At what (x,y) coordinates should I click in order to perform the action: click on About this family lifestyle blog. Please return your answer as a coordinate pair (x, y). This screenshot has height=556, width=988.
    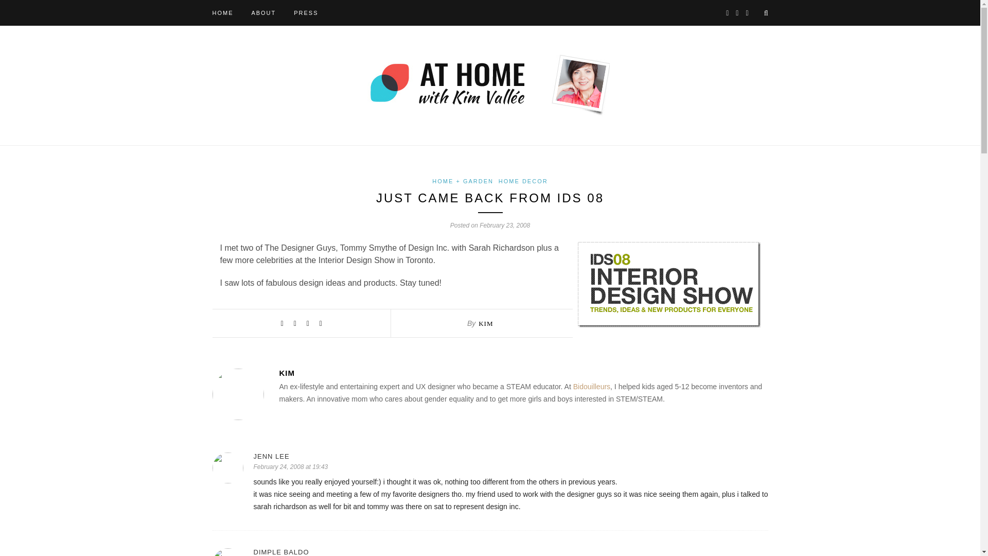
    Looking at the image, I should click on (263, 12).